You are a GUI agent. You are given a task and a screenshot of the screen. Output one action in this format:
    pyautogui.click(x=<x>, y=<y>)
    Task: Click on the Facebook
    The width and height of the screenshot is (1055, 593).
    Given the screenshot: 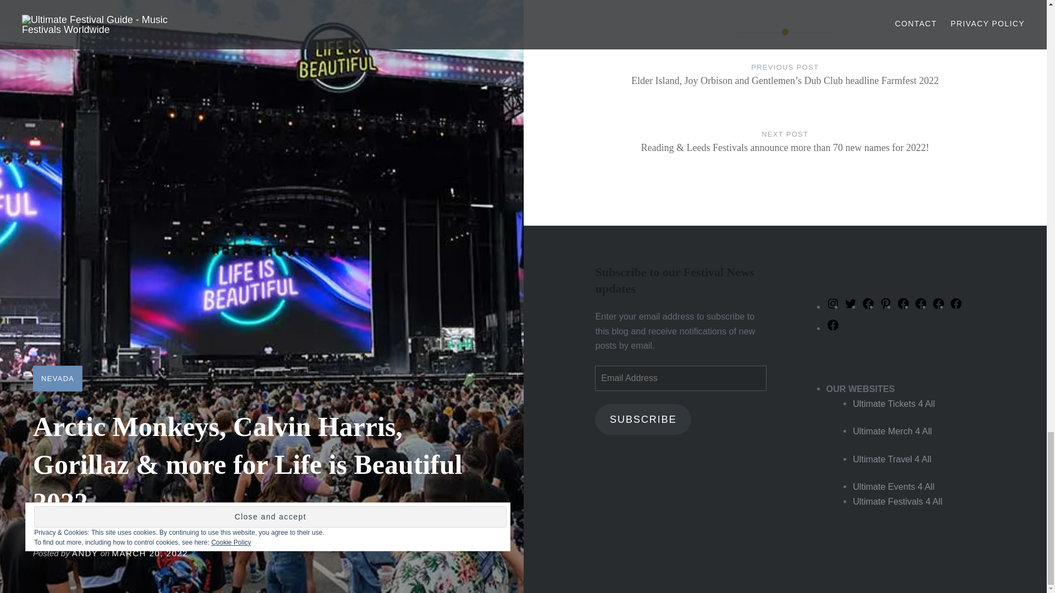 What is the action you would take?
    pyautogui.click(x=956, y=306)
    